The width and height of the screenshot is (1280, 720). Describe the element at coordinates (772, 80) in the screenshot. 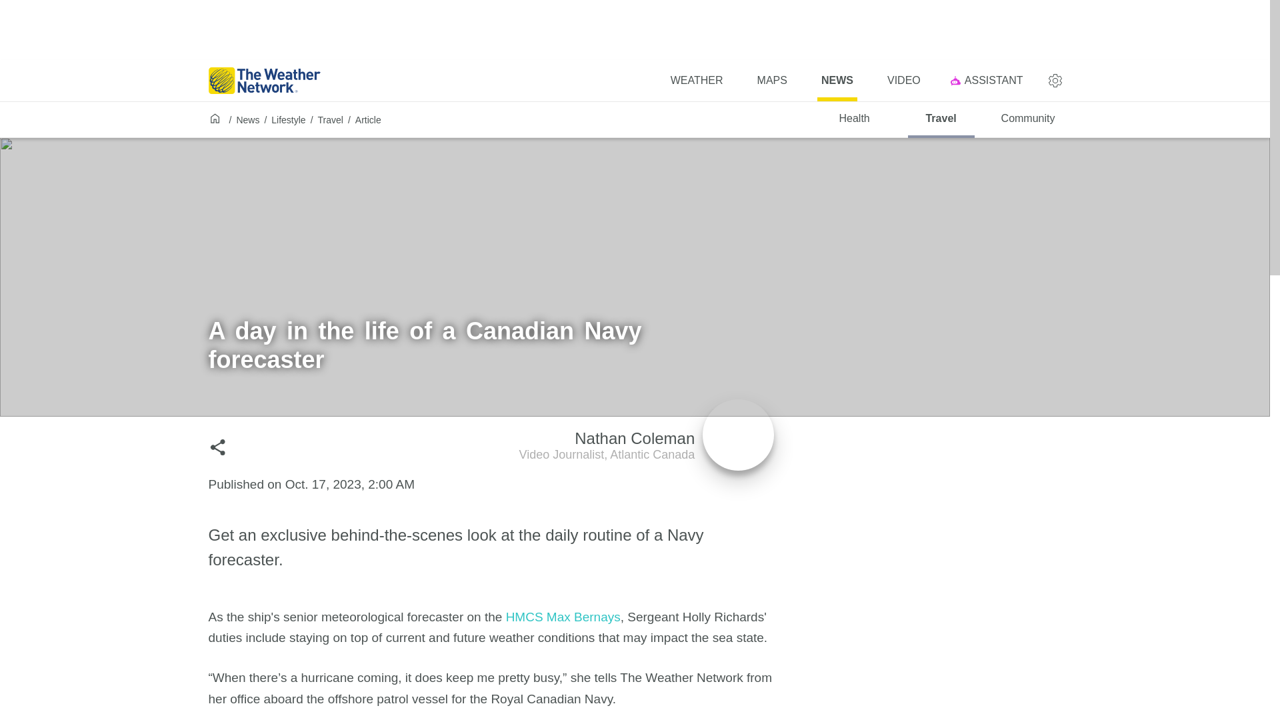

I see `MAPS` at that location.